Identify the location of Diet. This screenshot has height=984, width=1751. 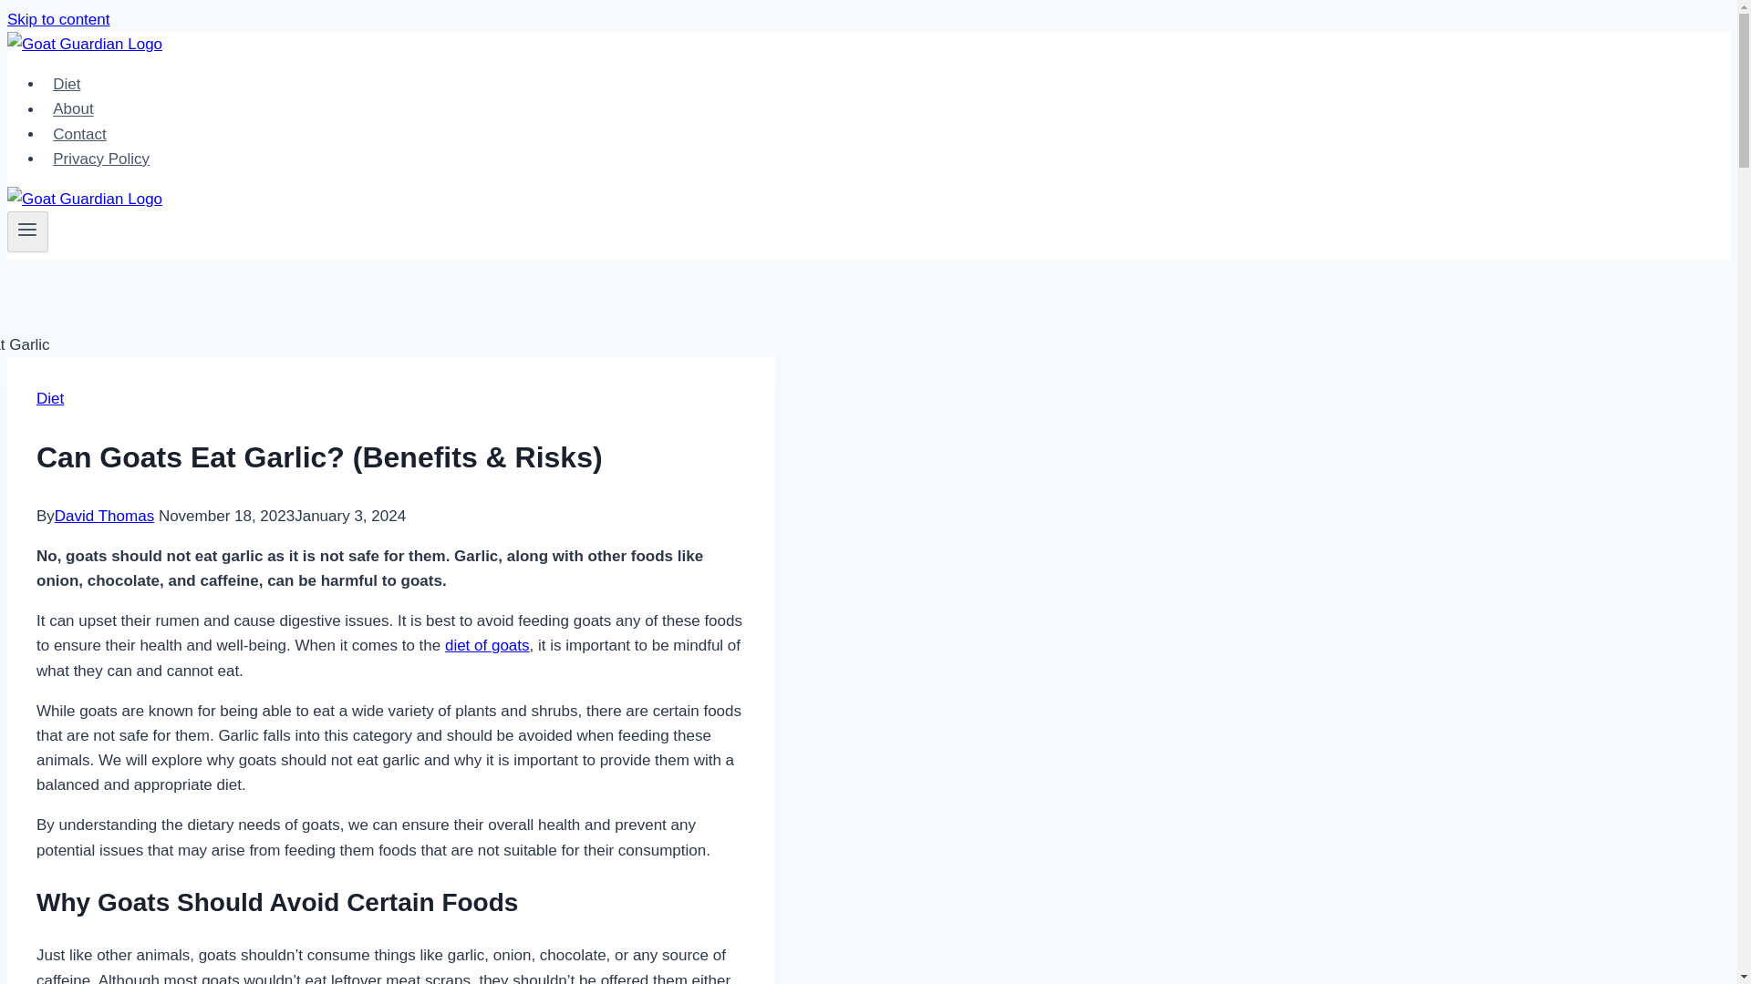
(67, 84).